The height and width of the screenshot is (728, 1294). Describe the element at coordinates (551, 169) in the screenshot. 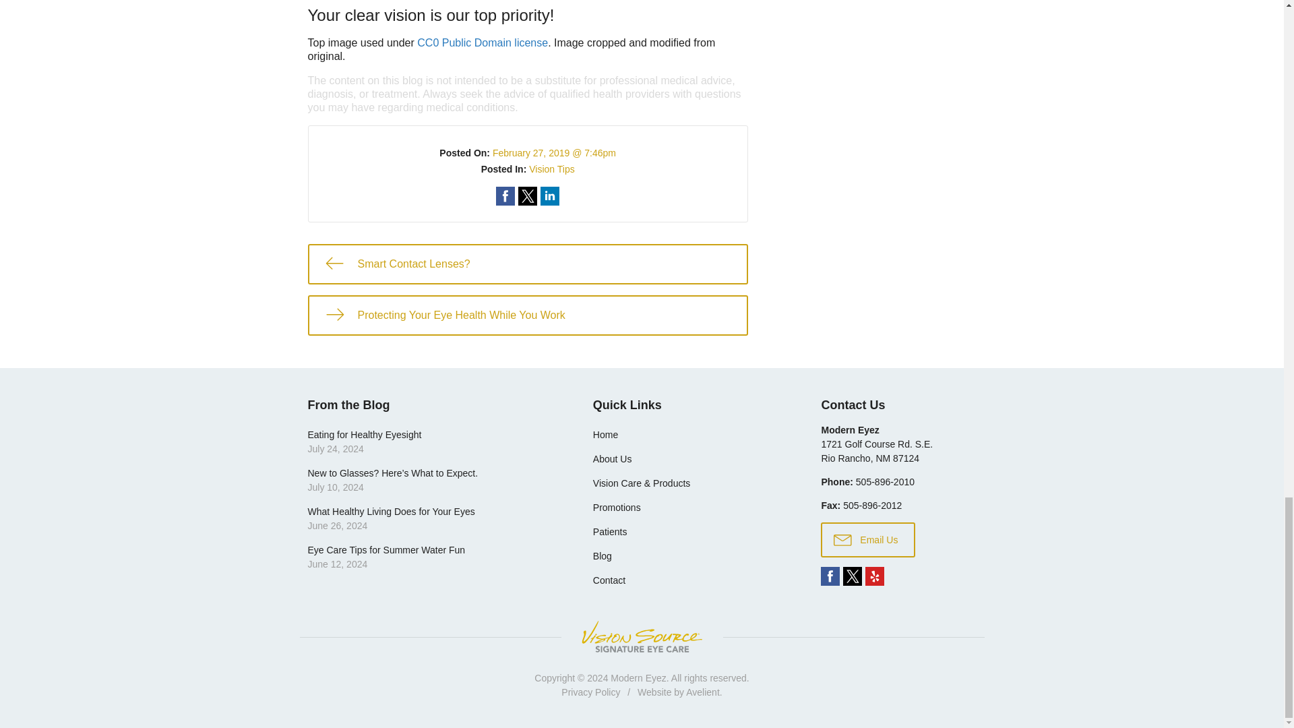

I see `Vision Tips` at that location.